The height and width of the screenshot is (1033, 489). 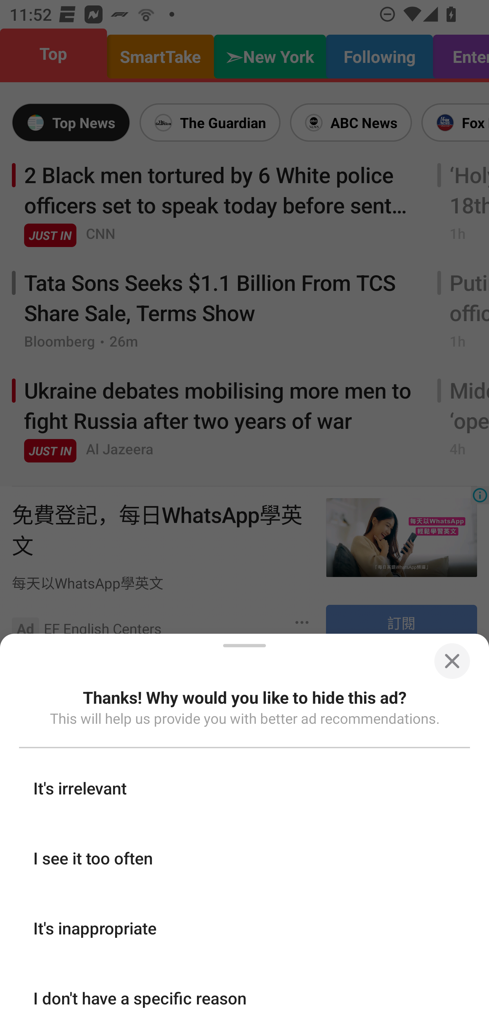 I want to click on Close bottom sheet, so click(x=452, y=661).